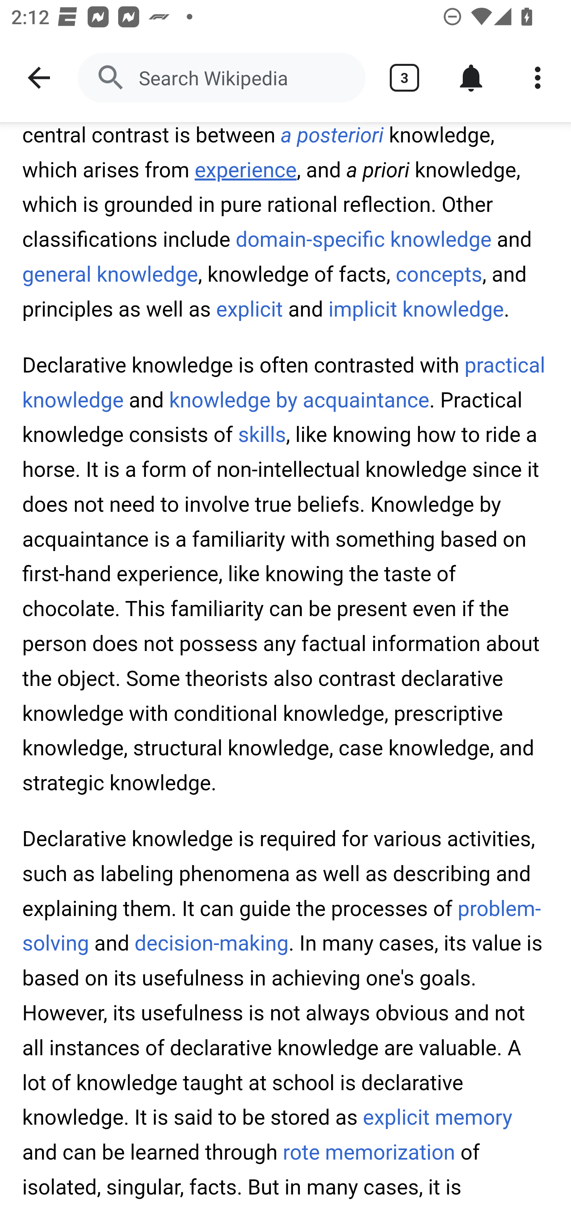 This screenshot has height=1206, width=571. Describe the element at coordinates (416, 309) in the screenshot. I see `implicit knowledge` at that location.